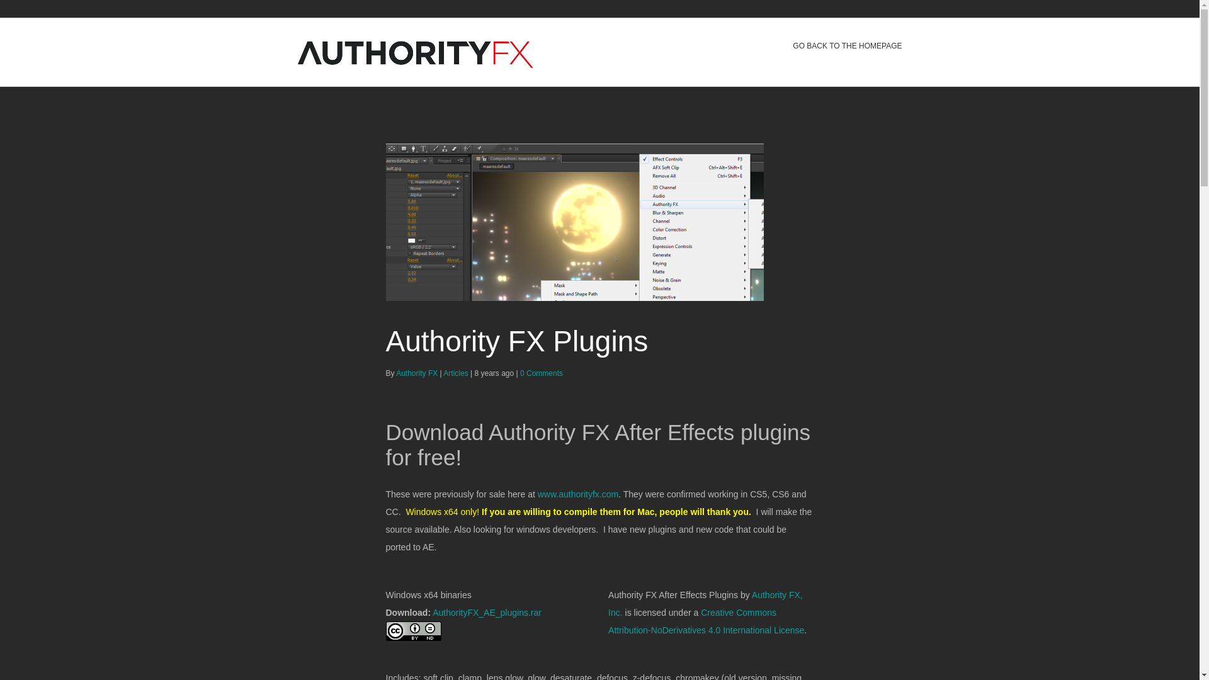  I want to click on Articles, so click(456, 363).